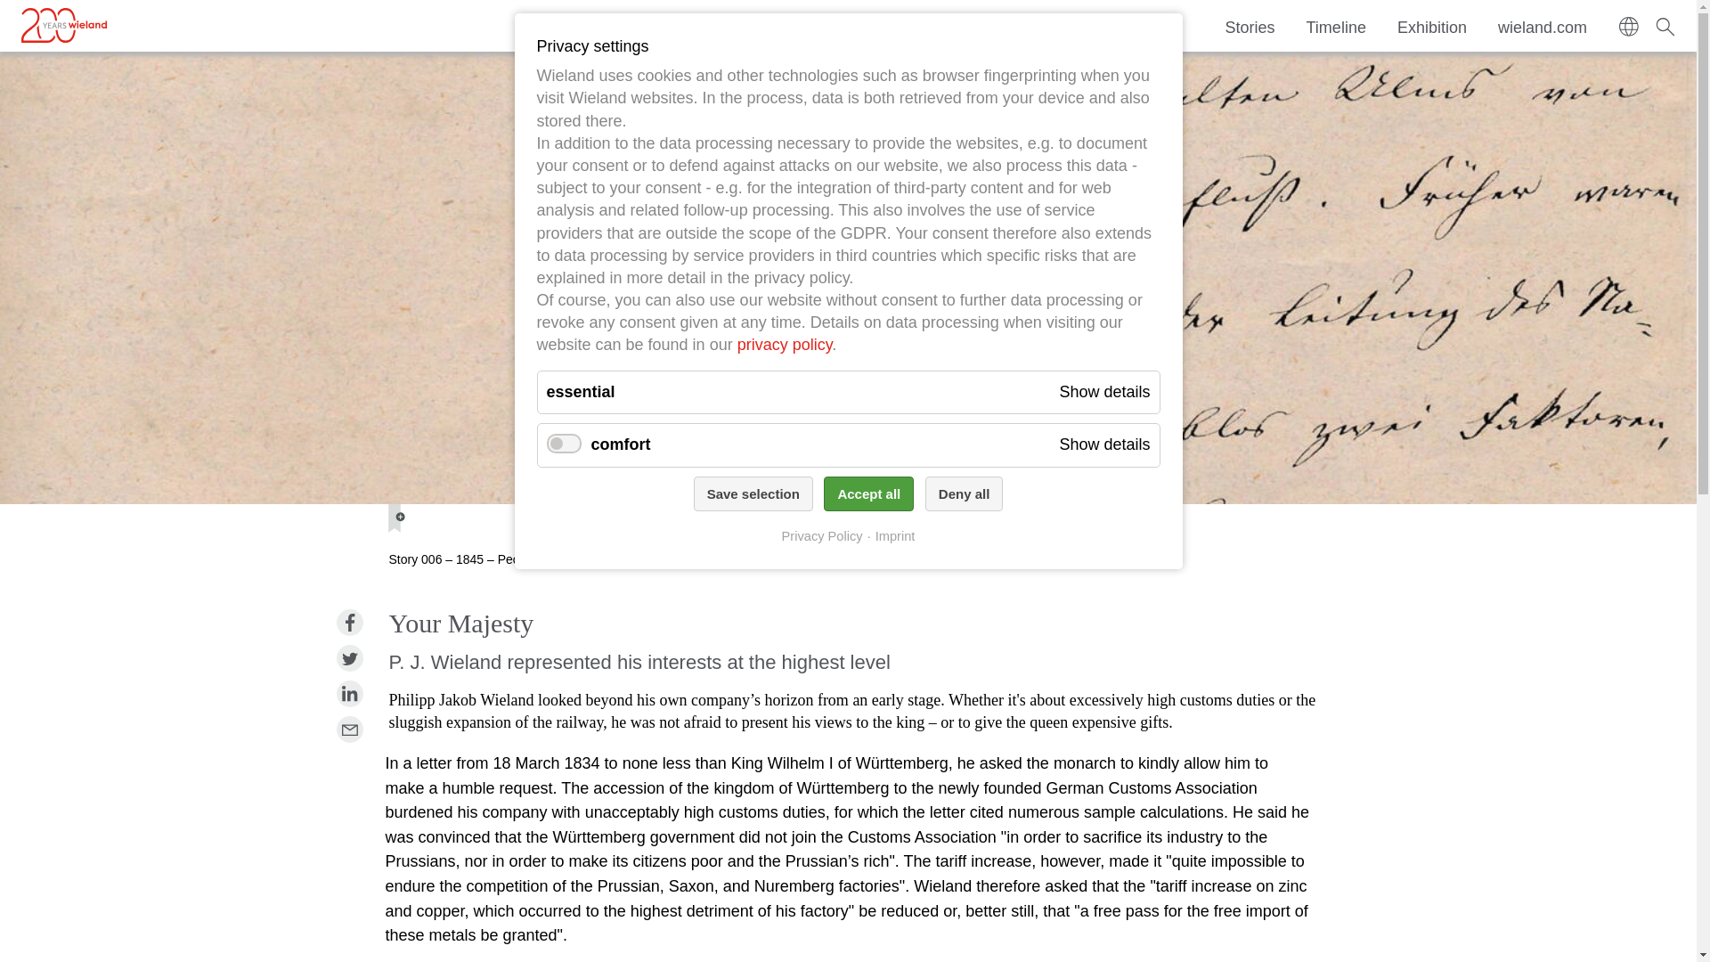 The image size is (1710, 962). Describe the element at coordinates (1542, 27) in the screenshot. I see `wieland.com` at that location.